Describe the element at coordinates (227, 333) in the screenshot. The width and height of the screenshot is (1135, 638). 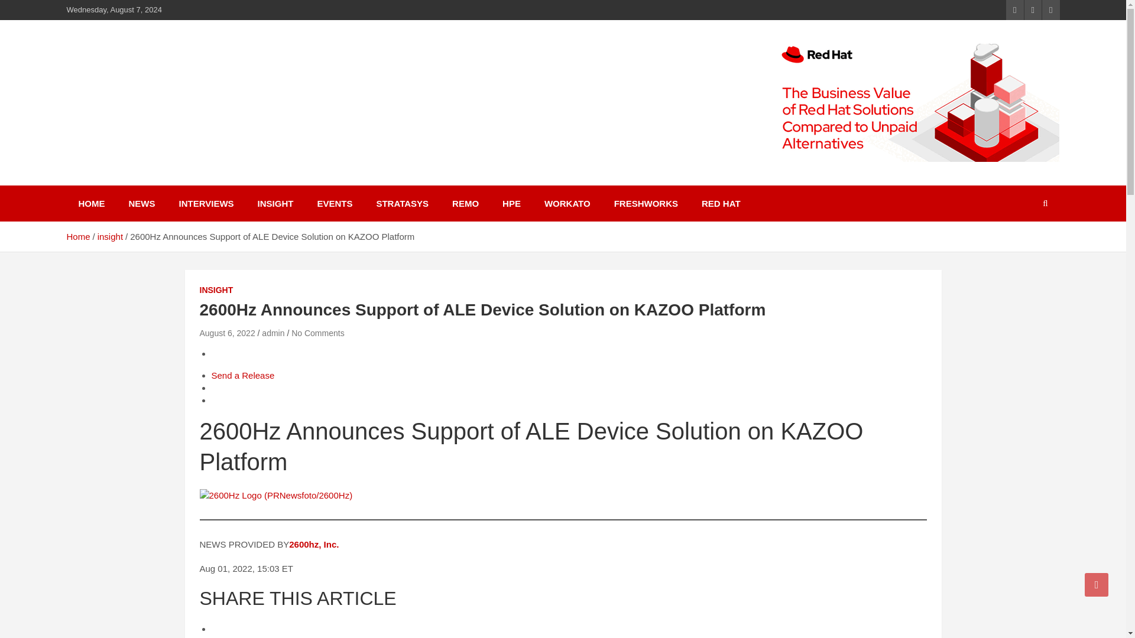
I see `August 6, 2022` at that location.